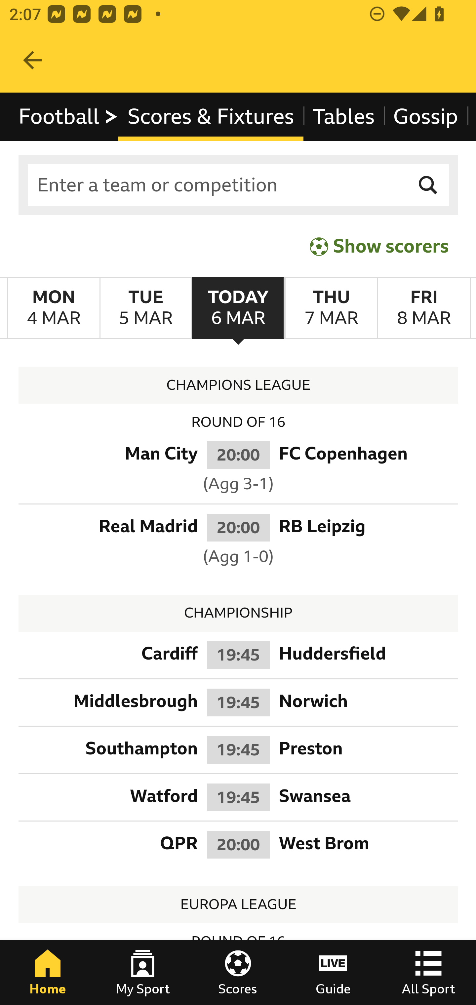 The image size is (476, 1005). What do you see at coordinates (211, 116) in the screenshot?
I see `Scores & Fixtures` at bounding box center [211, 116].